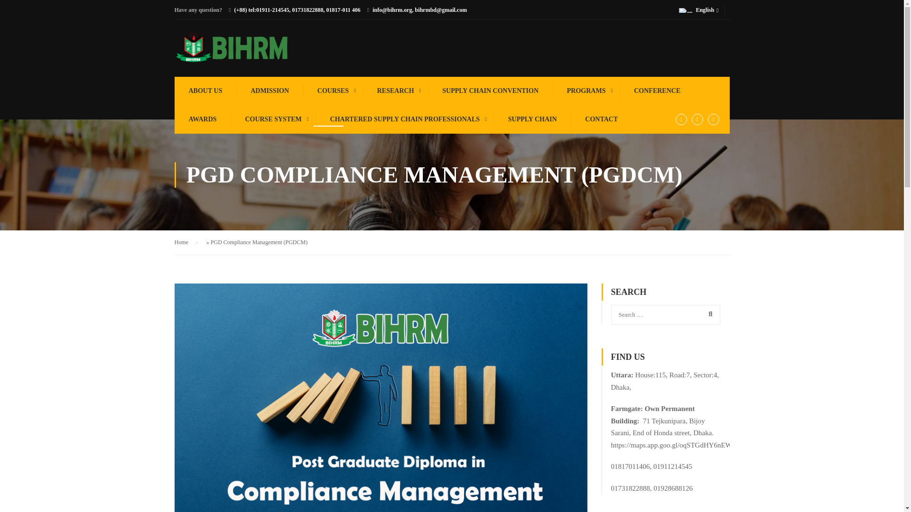  I want to click on English, so click(701, 9).